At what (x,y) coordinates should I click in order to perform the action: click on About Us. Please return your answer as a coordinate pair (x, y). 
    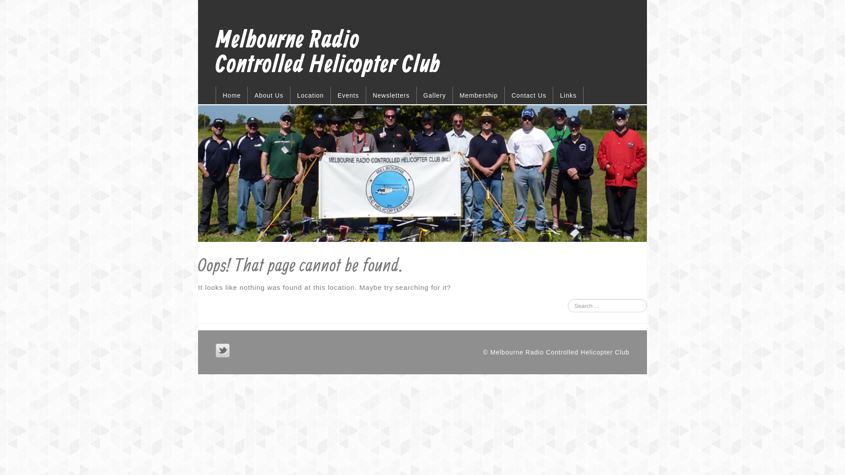
    Looking at the image, I should click on (269, 95).